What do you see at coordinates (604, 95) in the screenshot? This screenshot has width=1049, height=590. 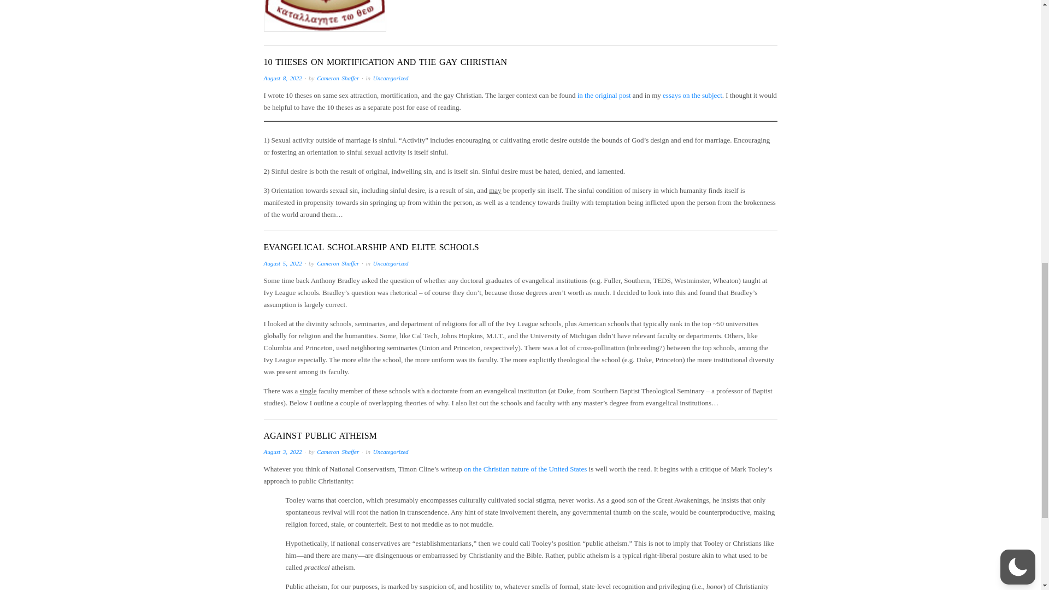 I see `in the original post` at bounding box center [604, 95].